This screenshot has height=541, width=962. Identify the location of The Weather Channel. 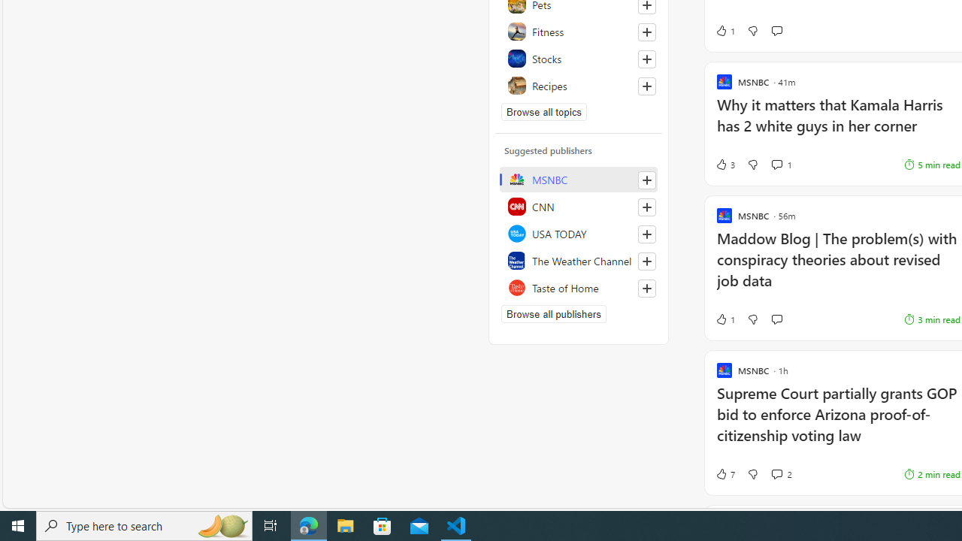
(579, 260).